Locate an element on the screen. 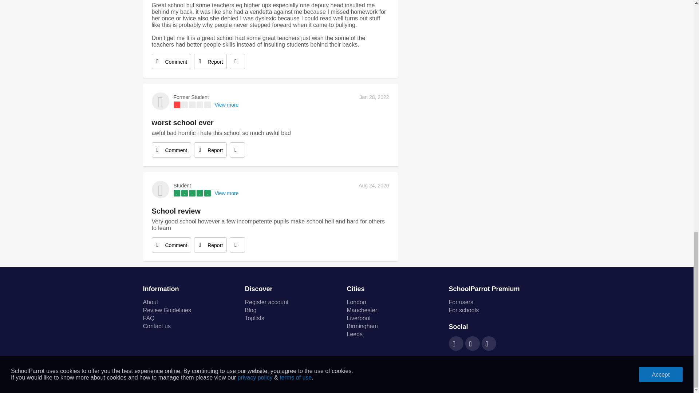  Comment is located at coordinates (171, 245).